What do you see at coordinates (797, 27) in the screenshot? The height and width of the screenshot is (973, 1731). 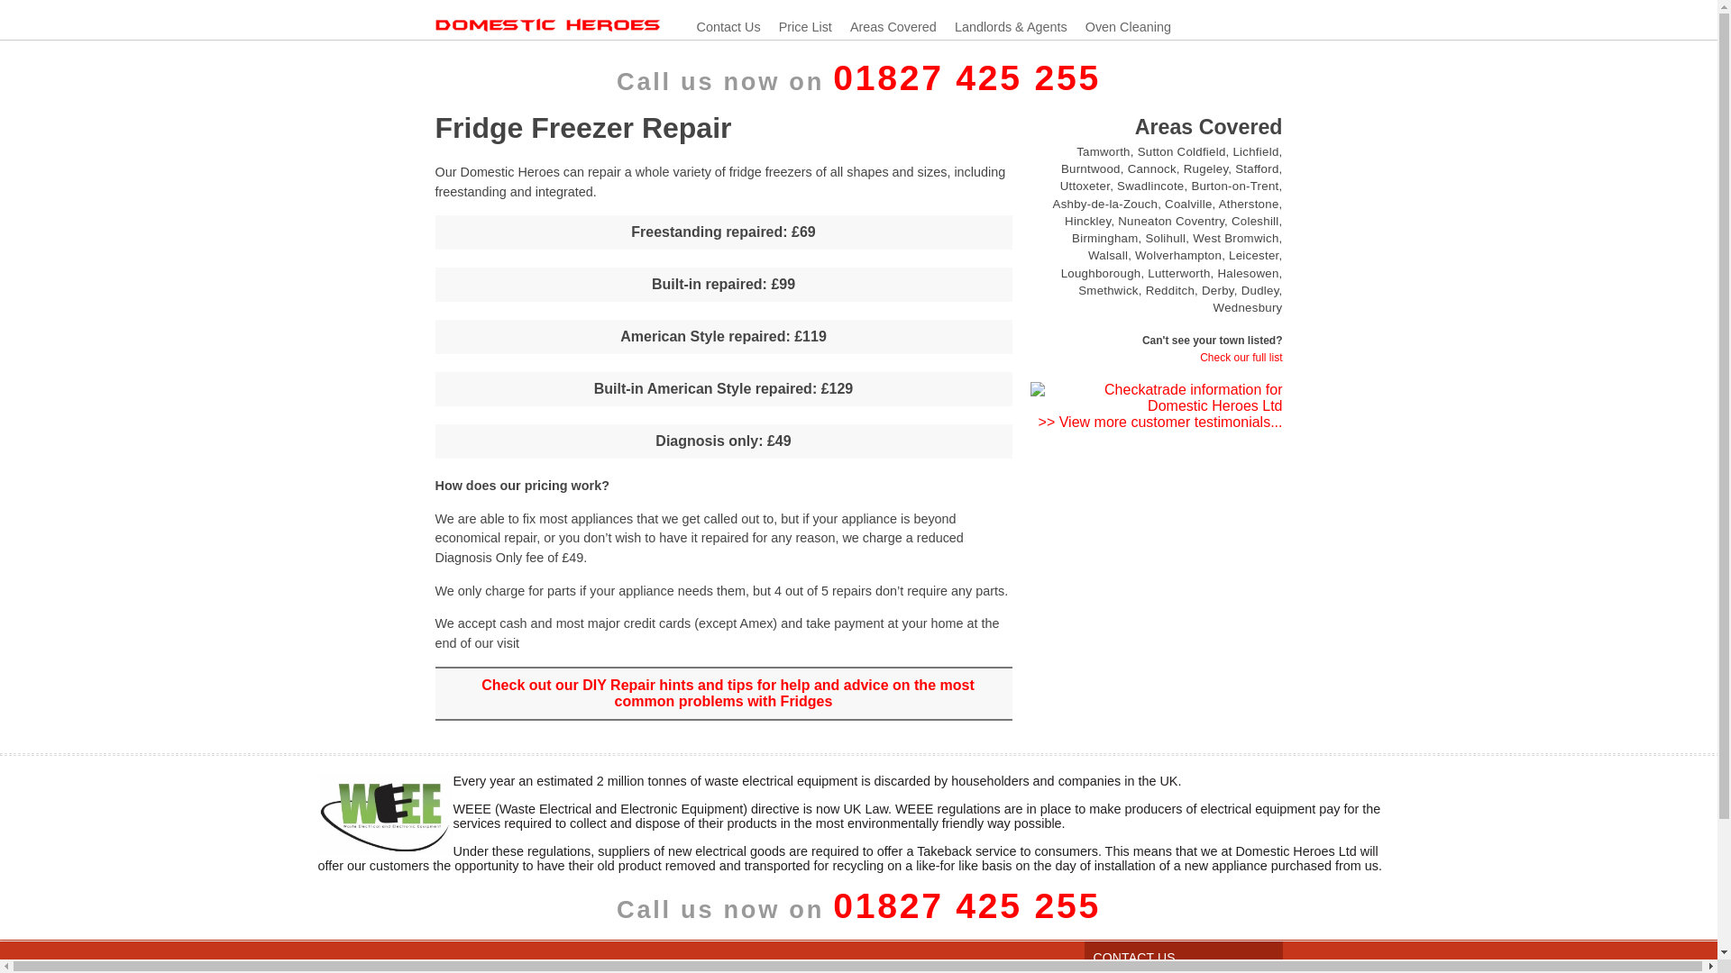 I see `Price List` at bounding box center [797, 27].